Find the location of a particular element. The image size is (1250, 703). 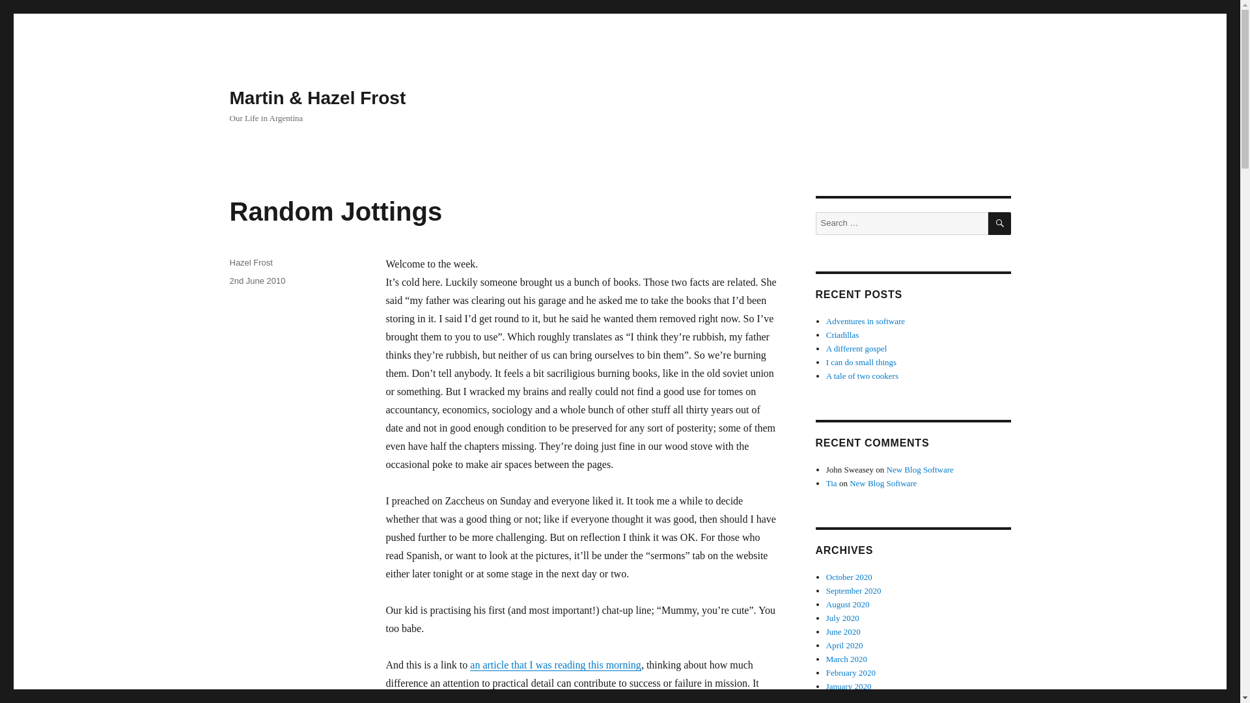

July 2020 is located at coordinates (842, 617).